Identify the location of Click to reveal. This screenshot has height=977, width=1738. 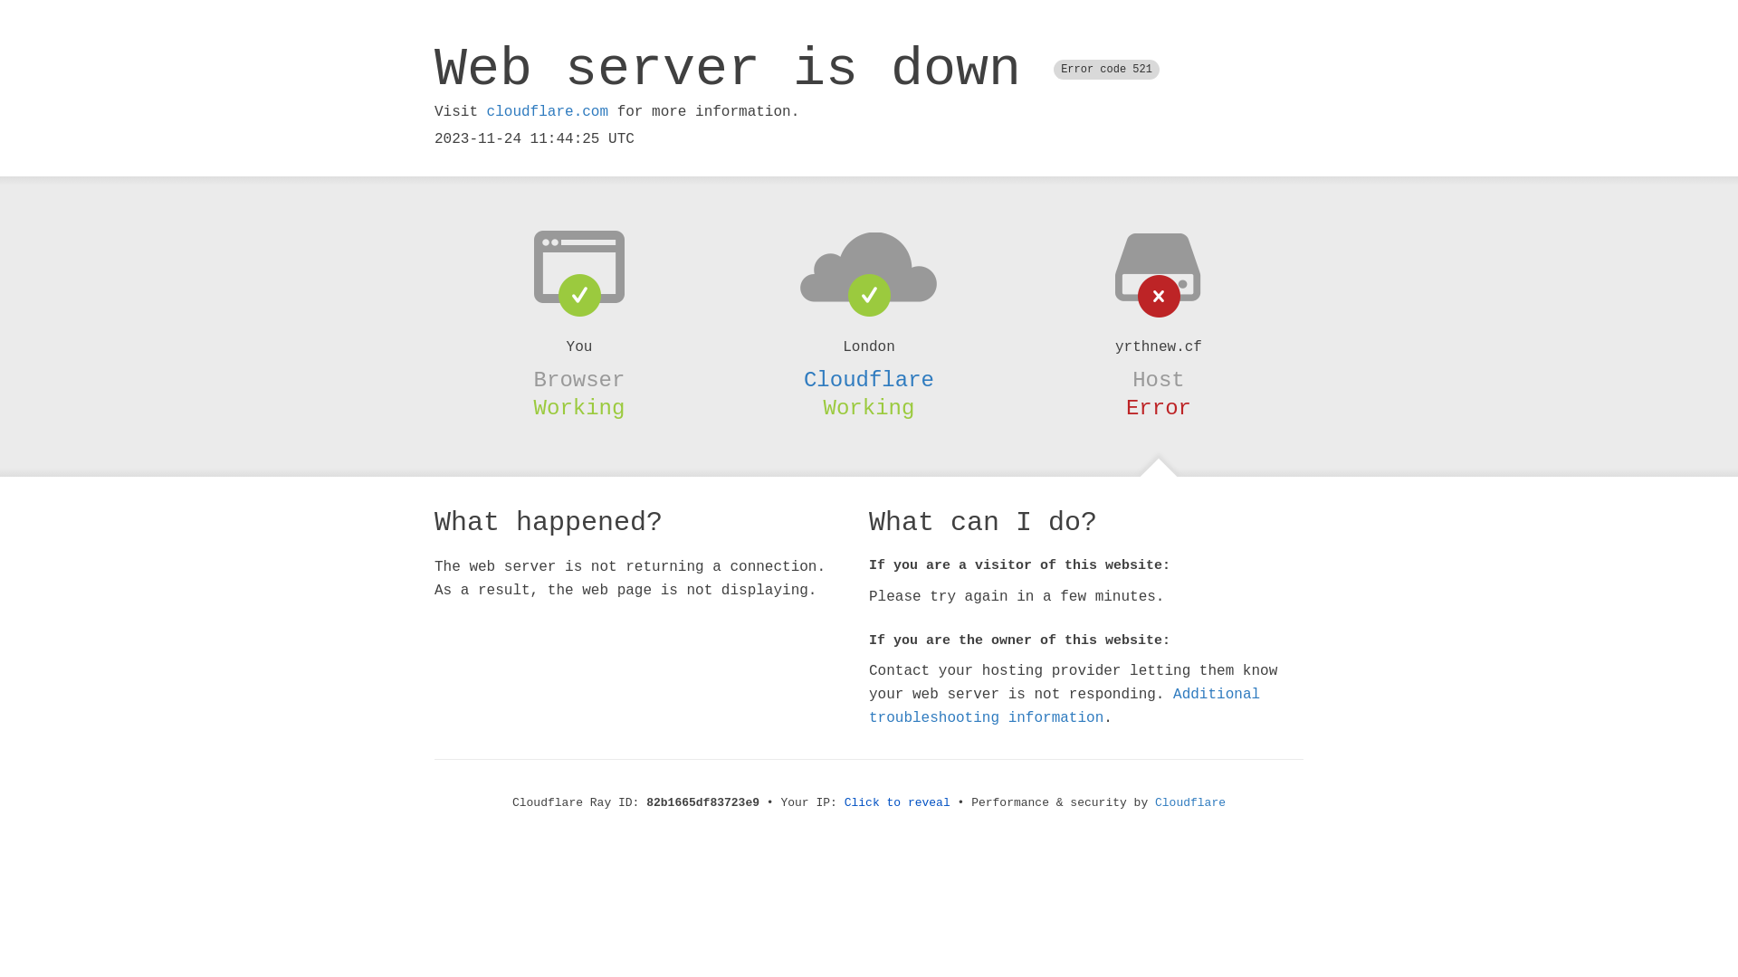
(898, 803).